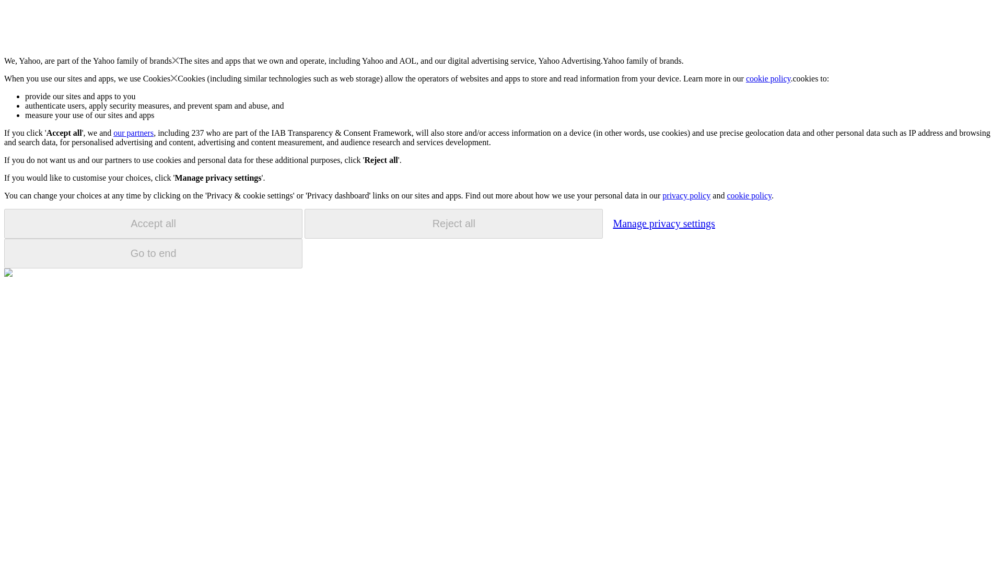 Image resolution: width=1003 pixels, height=564 pixels. I want to click on cookie policy, so click(768, 78).